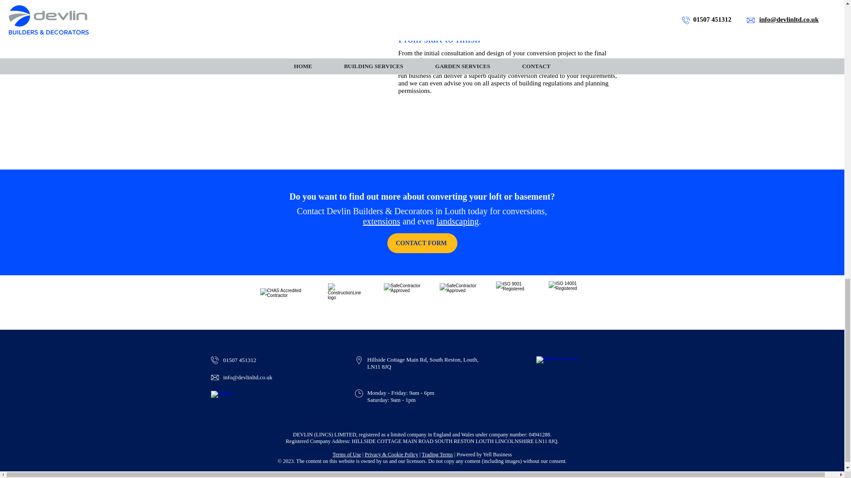 The image size is (851, 478). I want to click on extensions, so click(381, 221).